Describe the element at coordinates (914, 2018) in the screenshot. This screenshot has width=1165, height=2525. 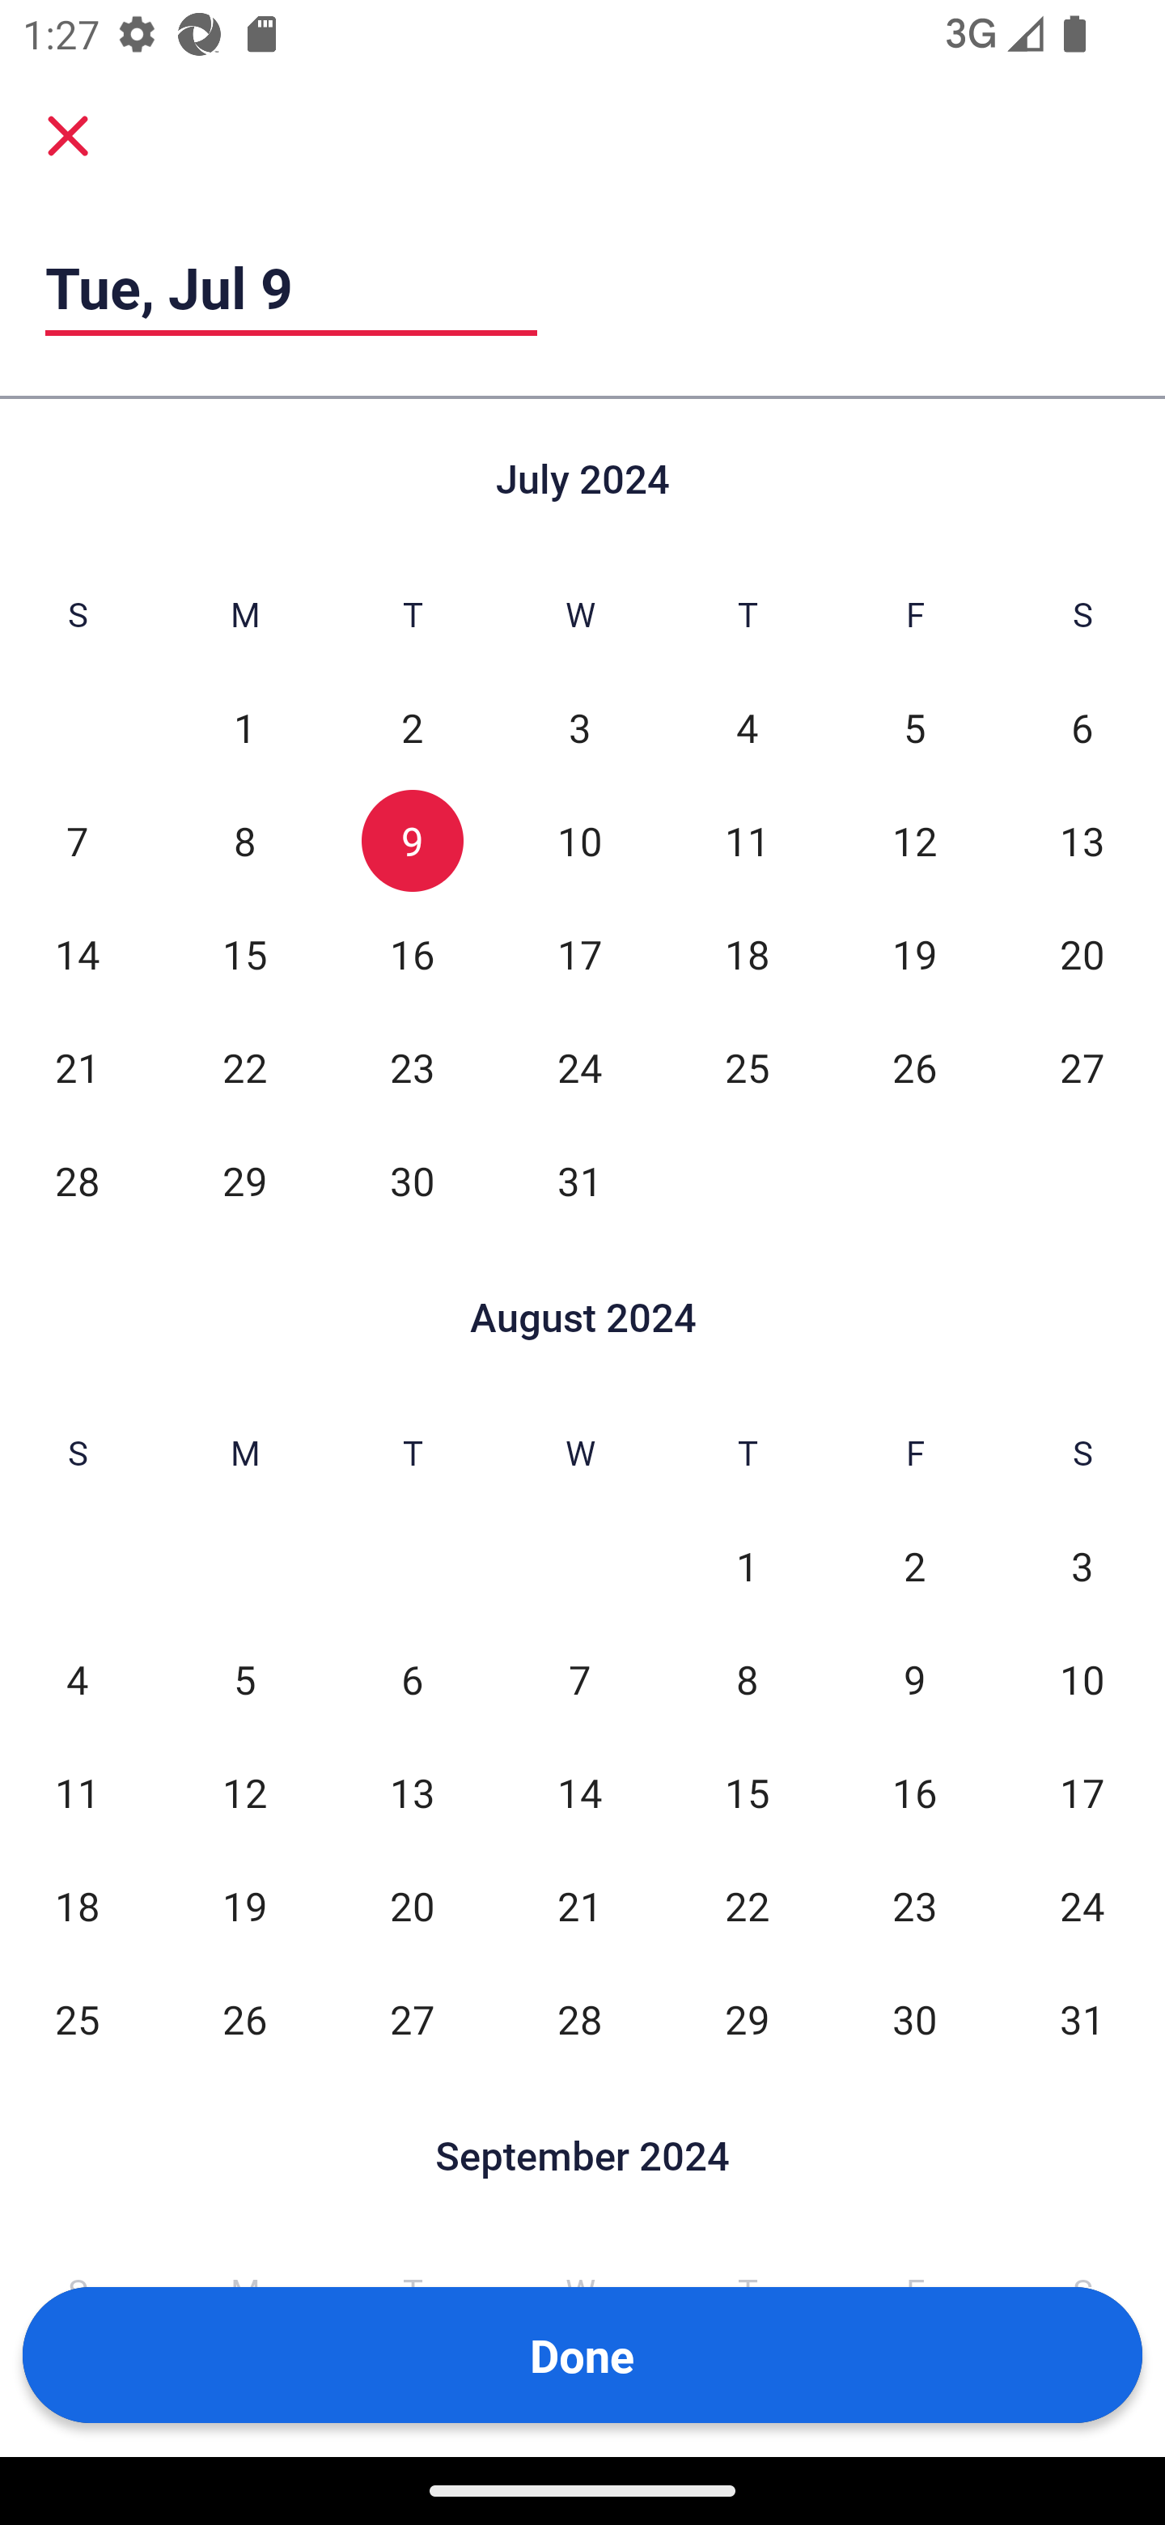
I see `30 Fri, Aug 30, Not Selected` at that location.